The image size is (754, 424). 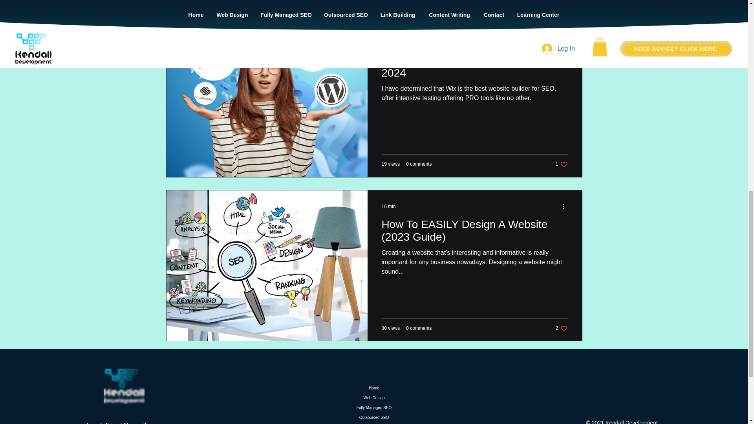 What do you see at coordinates (562, 328) in the screenshot?
I see `0 comments` at bounding box center [562, 328].